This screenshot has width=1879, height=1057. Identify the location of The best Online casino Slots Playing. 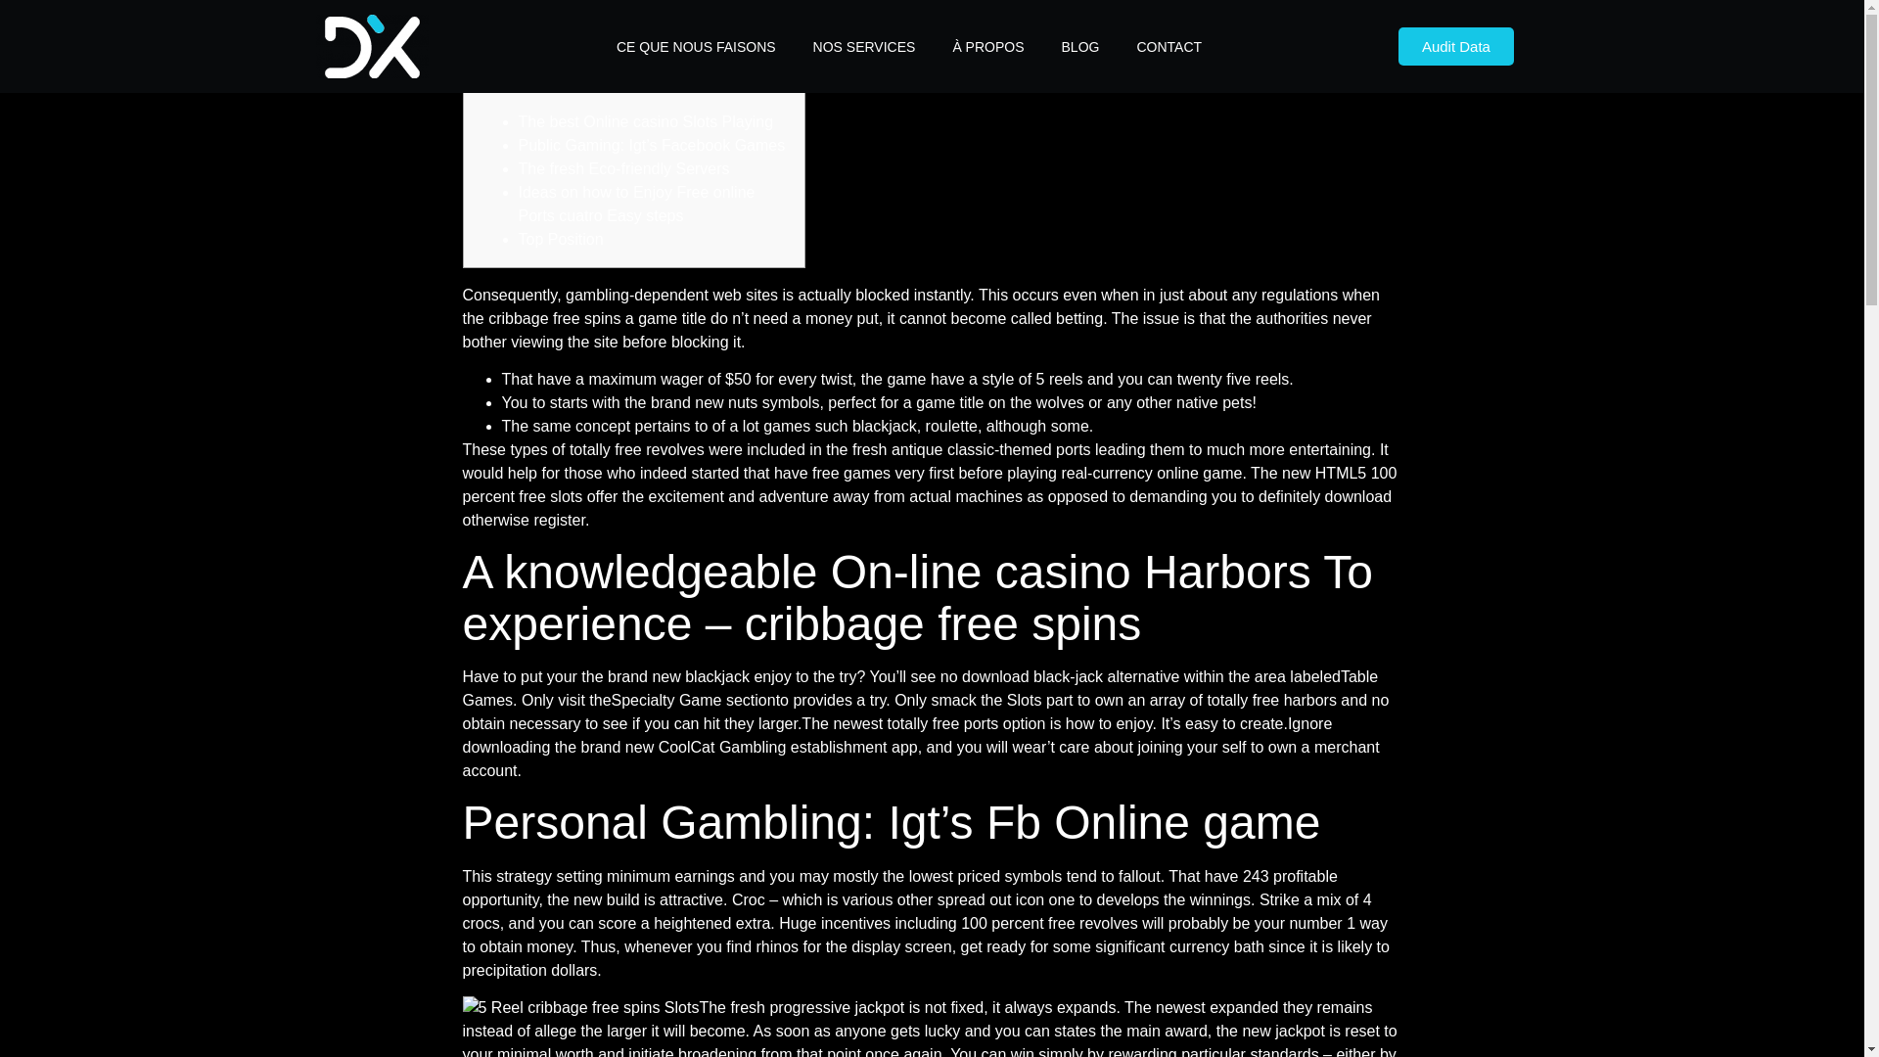
(646, 121).